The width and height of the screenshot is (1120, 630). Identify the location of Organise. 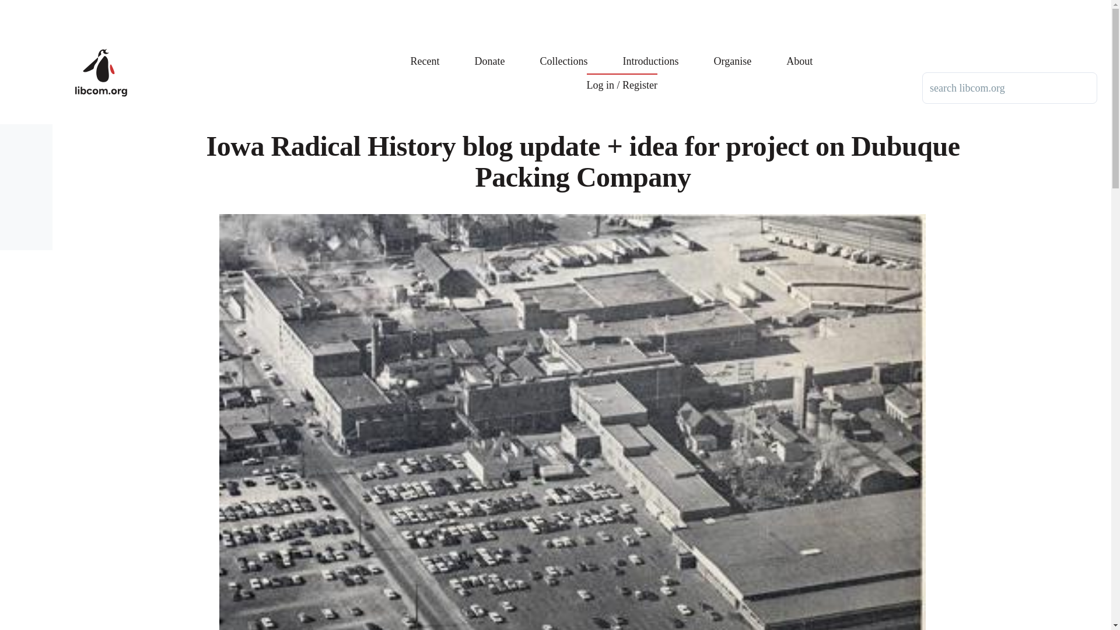
(733, 52).